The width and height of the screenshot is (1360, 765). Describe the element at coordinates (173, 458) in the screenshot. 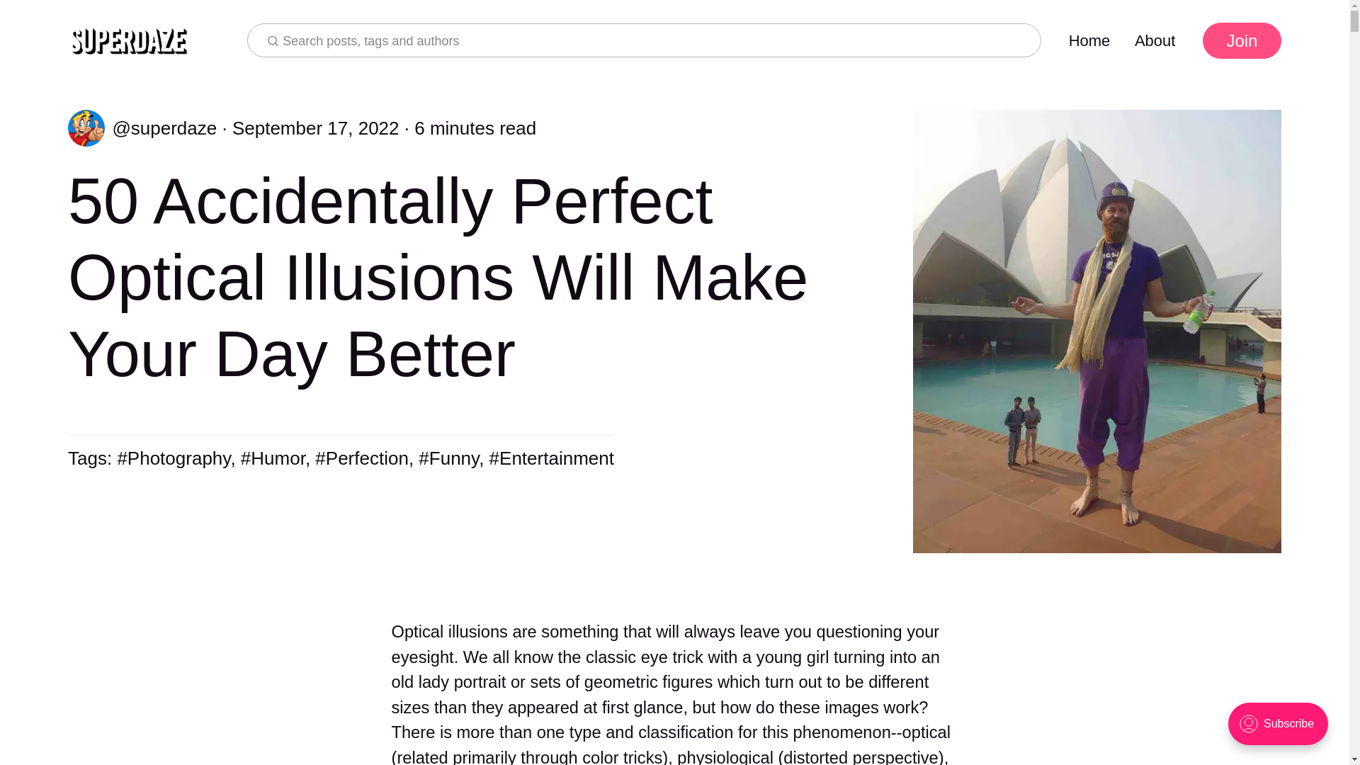

I see `Photography` at that location.